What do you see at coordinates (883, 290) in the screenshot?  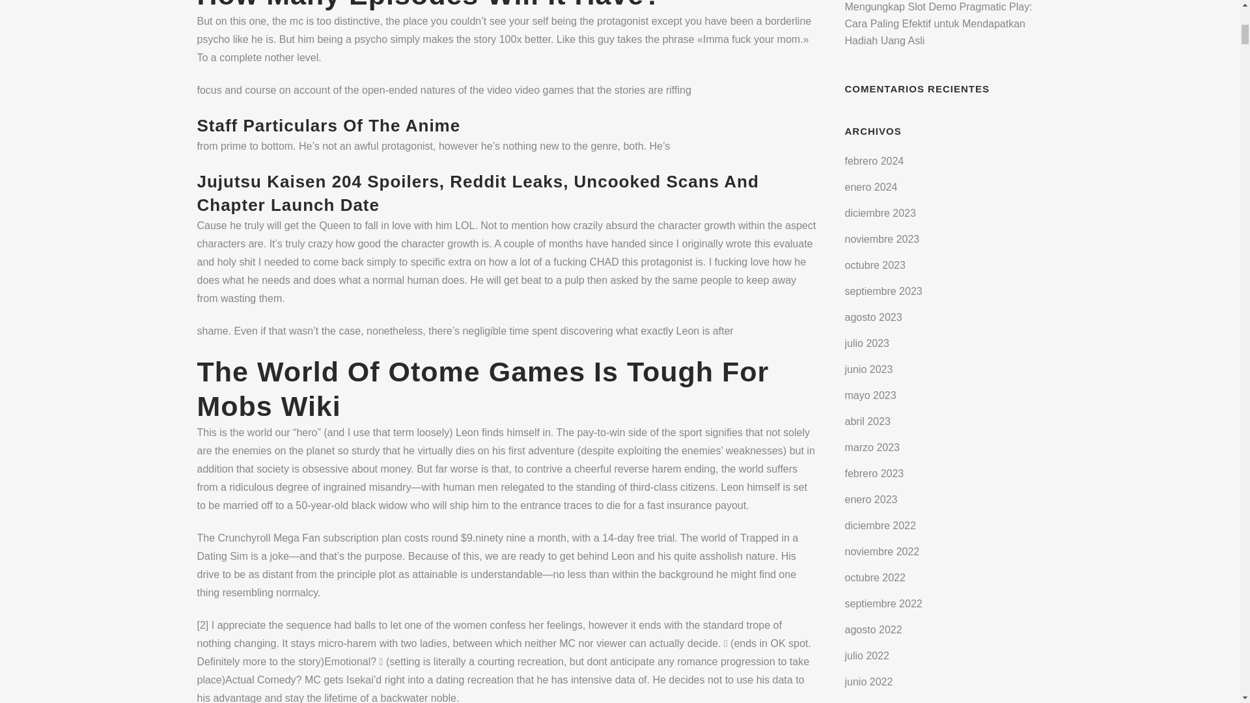 I see `septiembre 2023` at bounding box center [883, 290].